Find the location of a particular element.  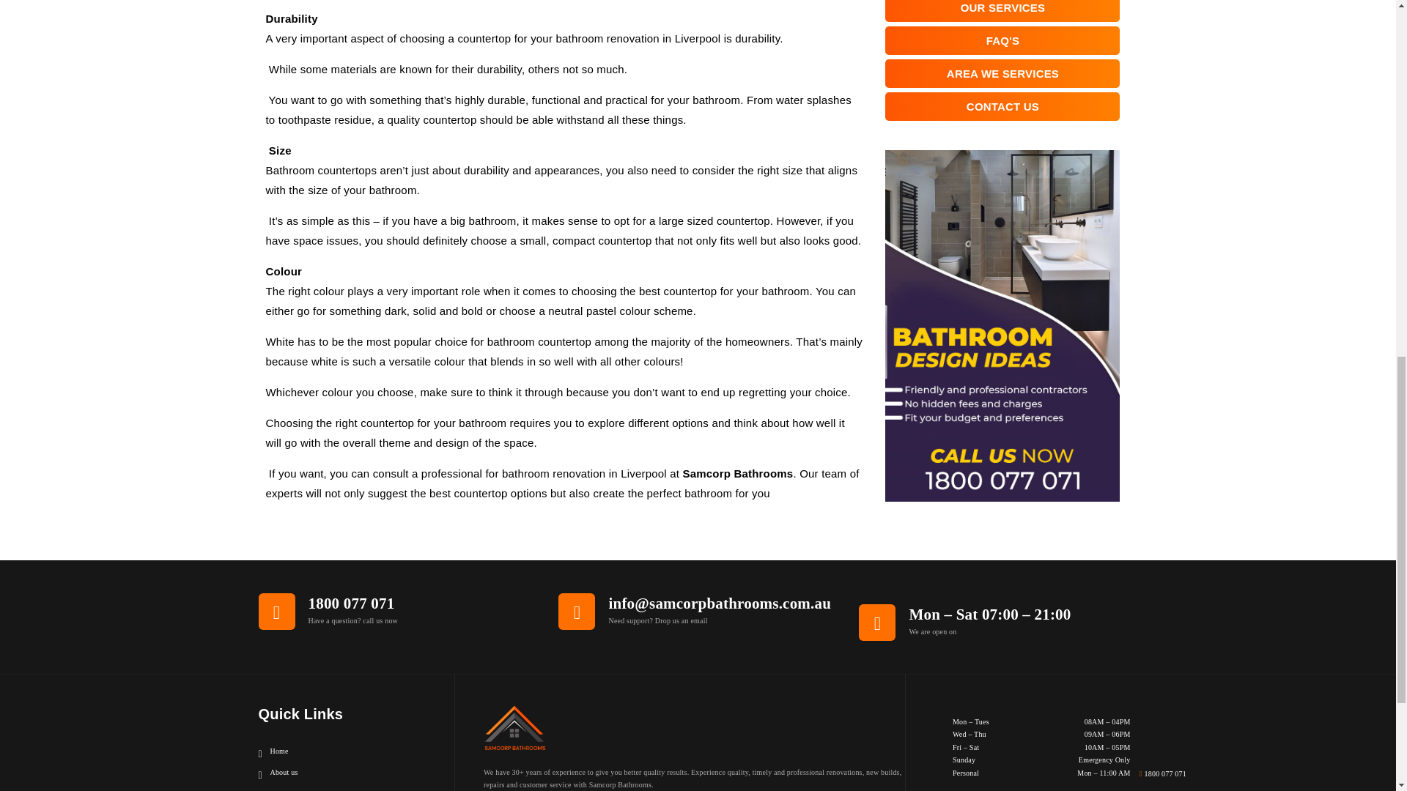

Home is located at coordinates (273, 751).